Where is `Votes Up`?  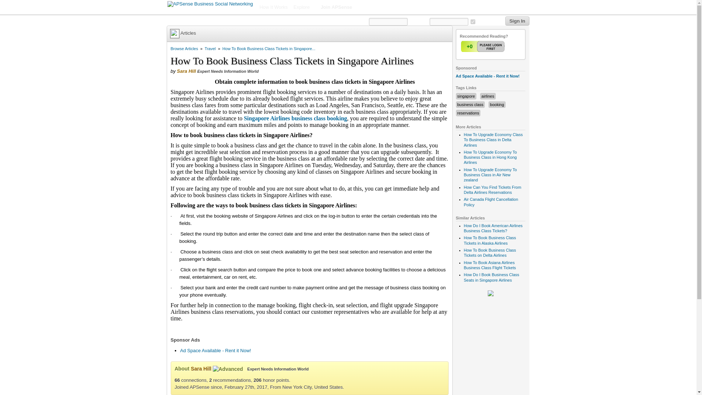
Votes Up is located at coordinates (469, 46).